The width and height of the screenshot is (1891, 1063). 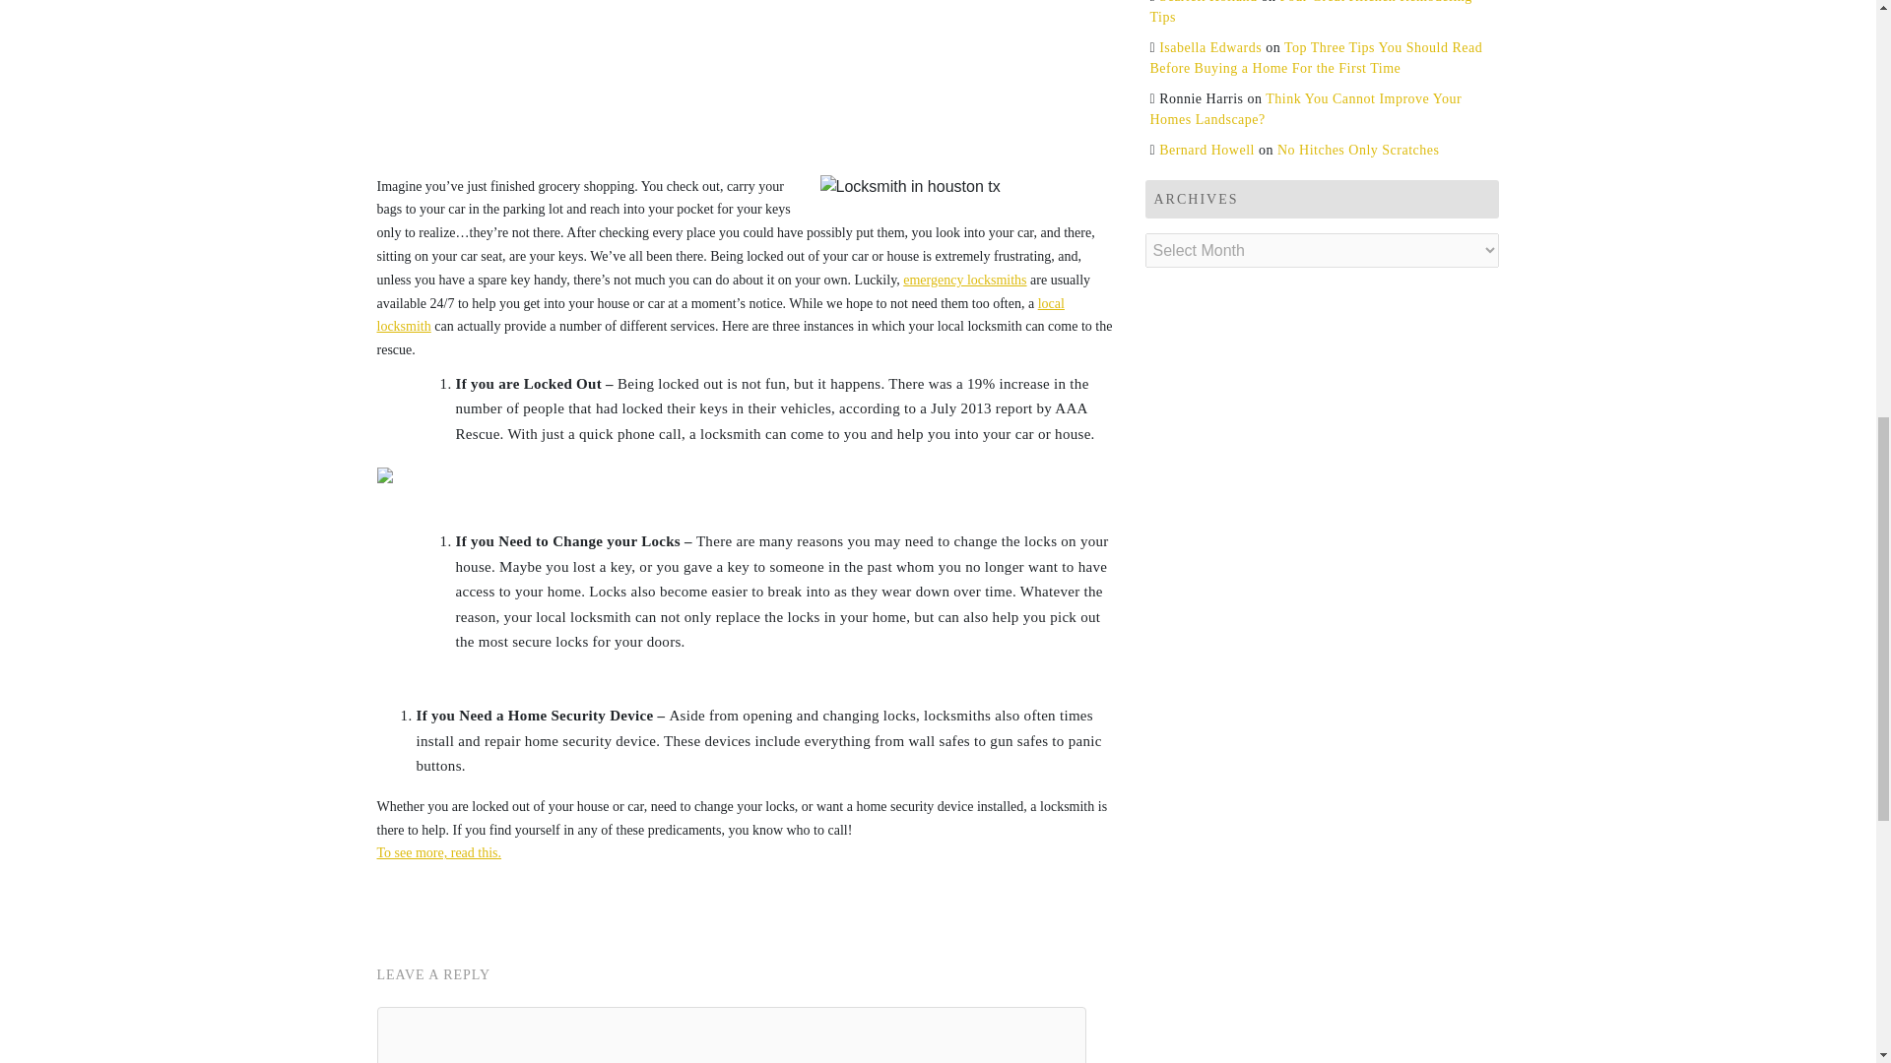 I want to click on emergency locksmiths, so click(x=965, y=280).